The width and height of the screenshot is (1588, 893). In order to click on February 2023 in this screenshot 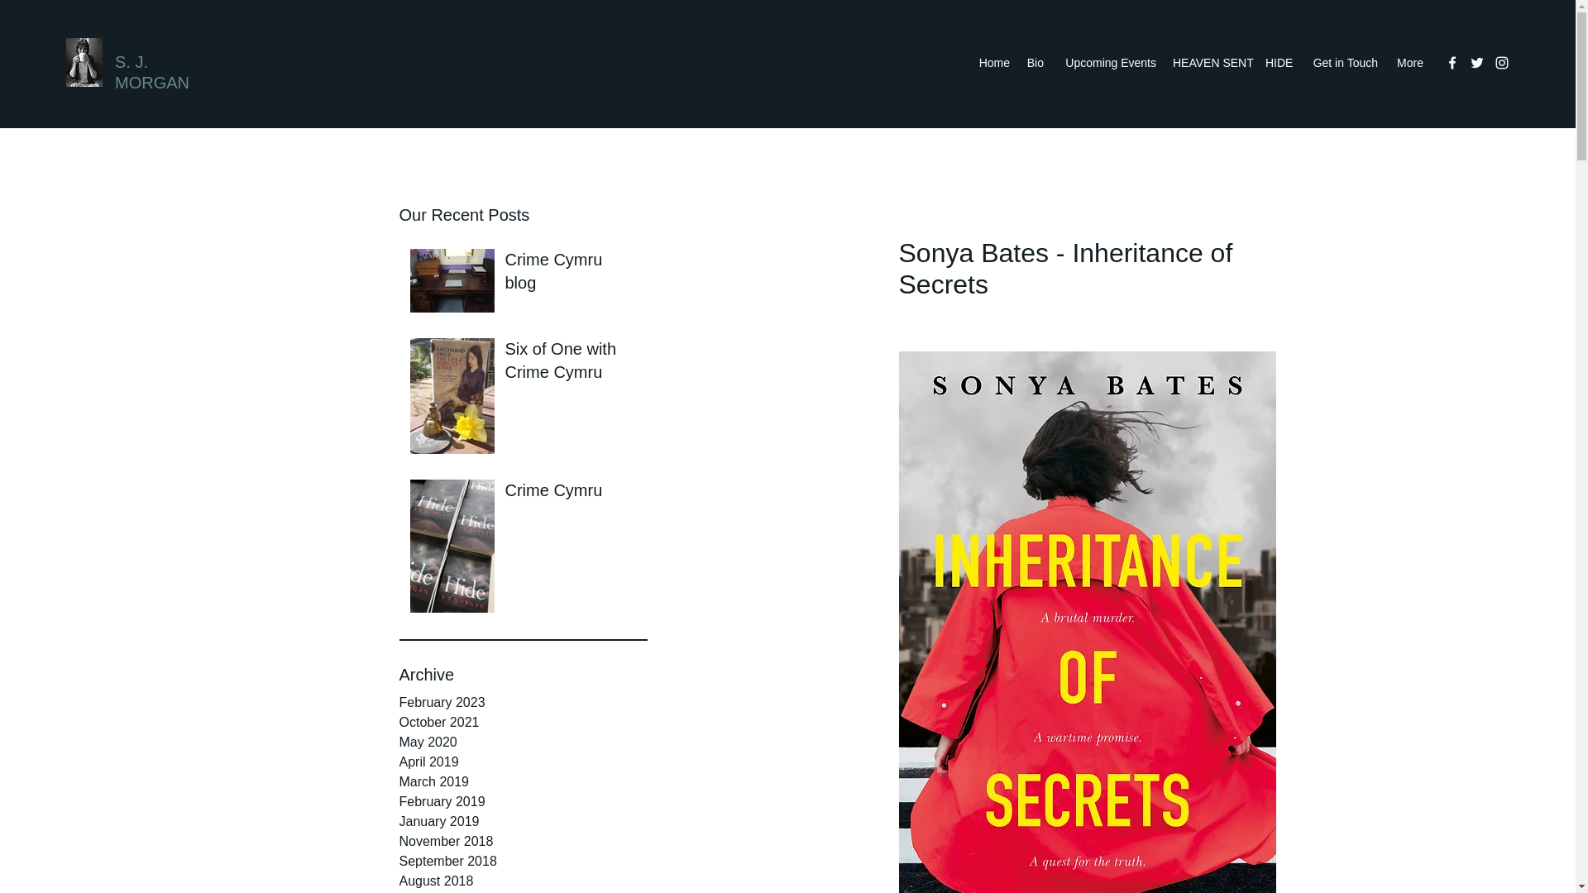, I will do `click(522, 703)`.